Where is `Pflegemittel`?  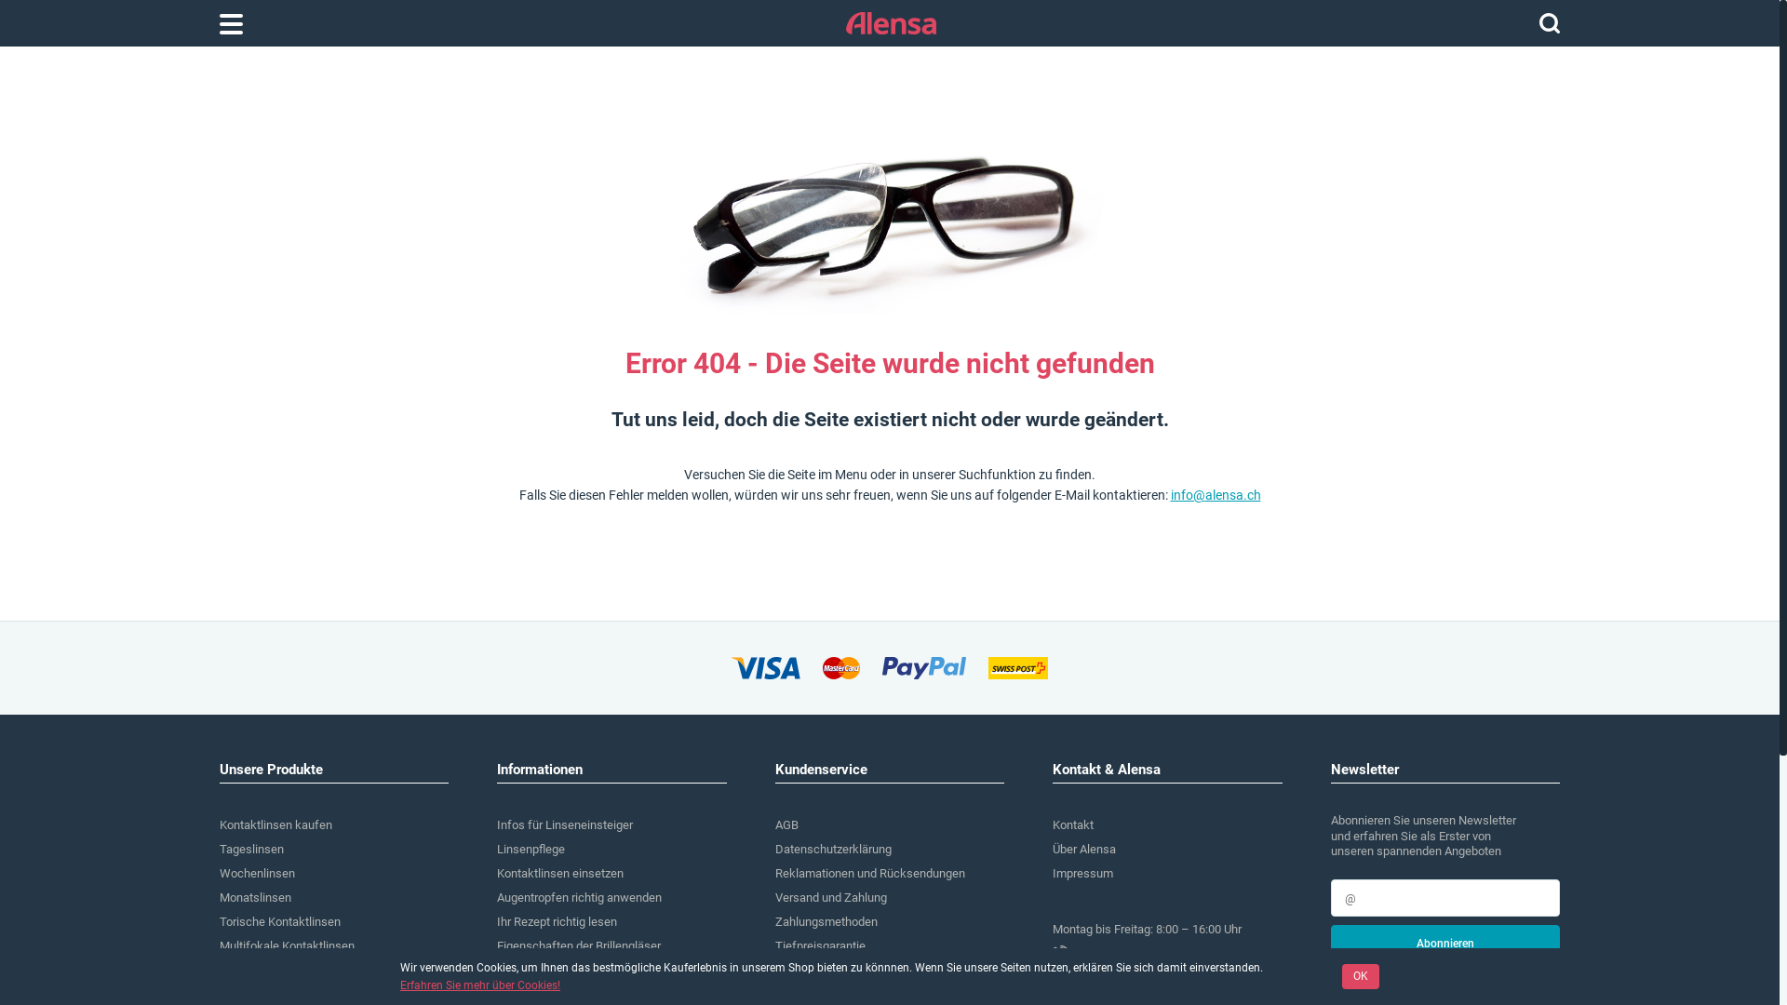 Pflegemittel is located at coordinates (251, 994).